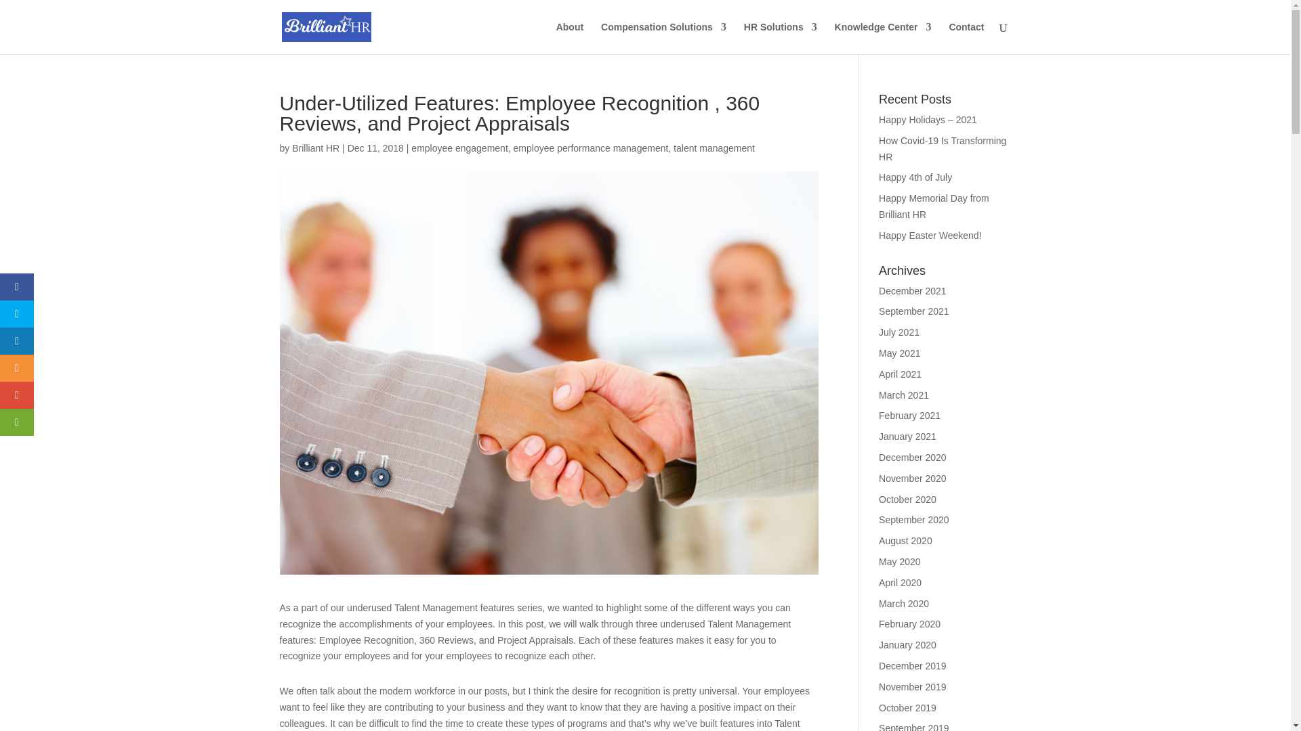 Image resolution: width=1301 pixels, height=731 pixels. What do you see at coordinates (883, 38) in the screenshot?
I see `Knowledge Center` at bounding box center [883, 38].